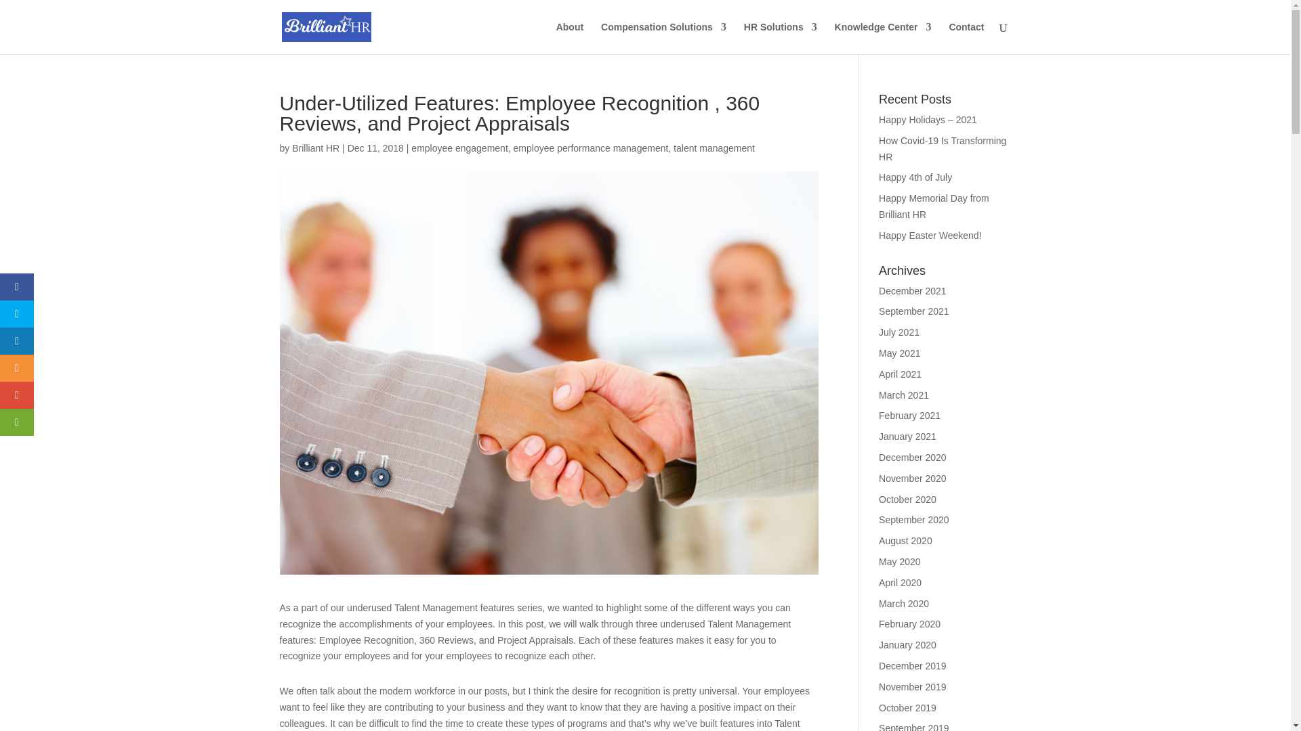 Image resolution: width=1301 pixels, height=731 pixels. What do you see at coordinates (883, 38) in the screenshot?
I see `Knowledge Center` at bounding box center [883, 38].